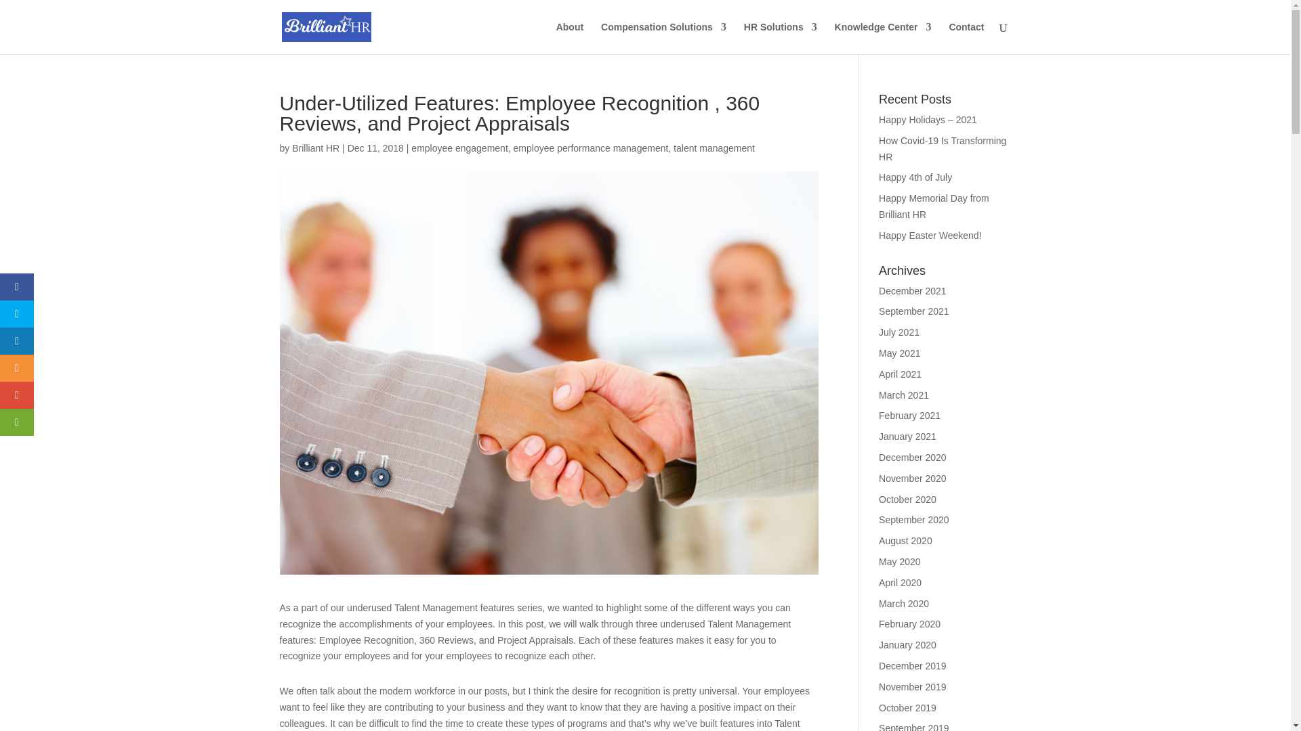 Image resolution: width=1301 pixels, height=731 pixels. What do you see at coordinates (883, 38) in the screenshot?
I see `Knowledge Center` at bounding box center [883, 38].